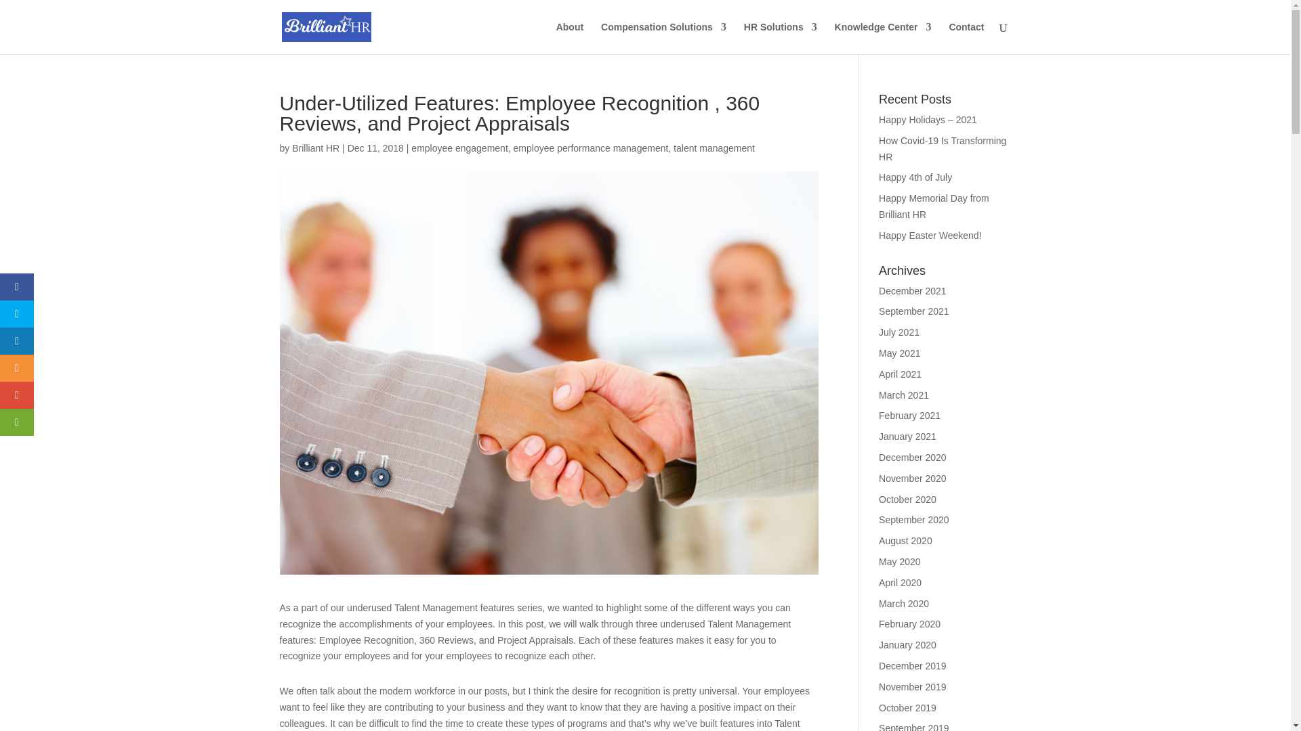 Image resolution: width=1301 pixels, height=731 pixels. What do you see at coordinates (883, 38) in the screenshot?
I see `Knowledge Center` at bounding box center [883, 38].